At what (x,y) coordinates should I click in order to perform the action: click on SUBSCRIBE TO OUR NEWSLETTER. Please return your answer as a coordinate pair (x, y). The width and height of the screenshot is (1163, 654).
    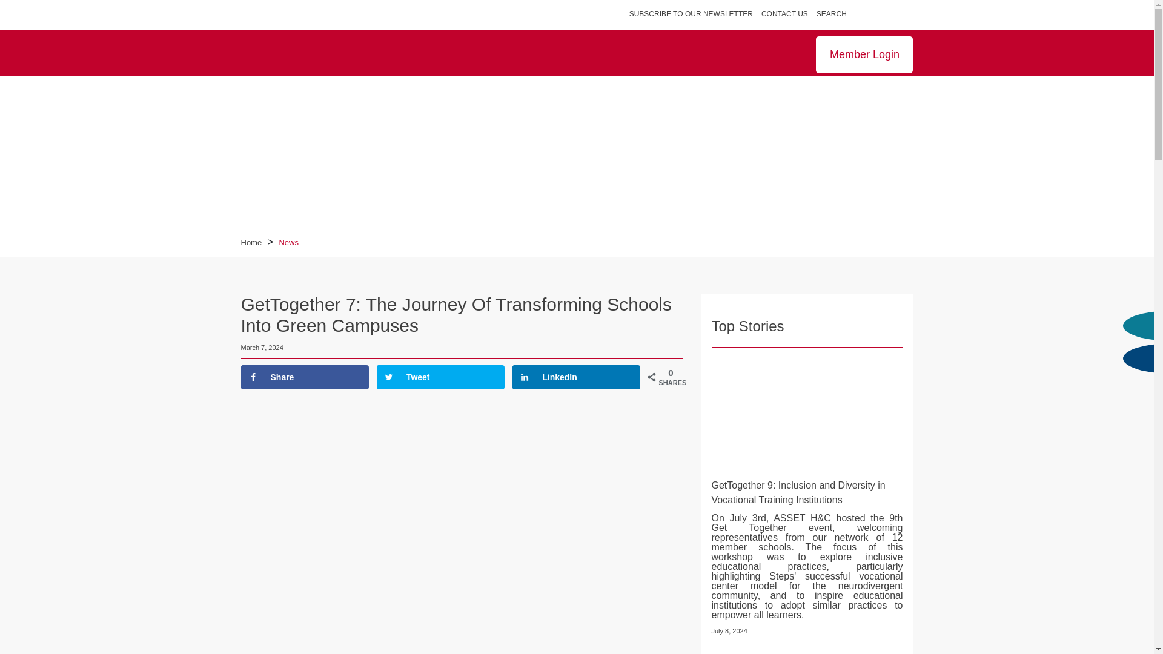
    Looking at the image, I should click on (691, 14).